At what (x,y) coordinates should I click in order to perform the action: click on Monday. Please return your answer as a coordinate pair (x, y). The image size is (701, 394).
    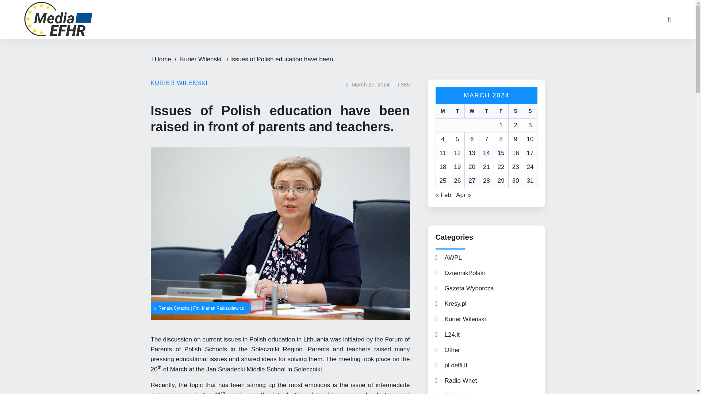
    Looking at the image, I should click on (443, 111).